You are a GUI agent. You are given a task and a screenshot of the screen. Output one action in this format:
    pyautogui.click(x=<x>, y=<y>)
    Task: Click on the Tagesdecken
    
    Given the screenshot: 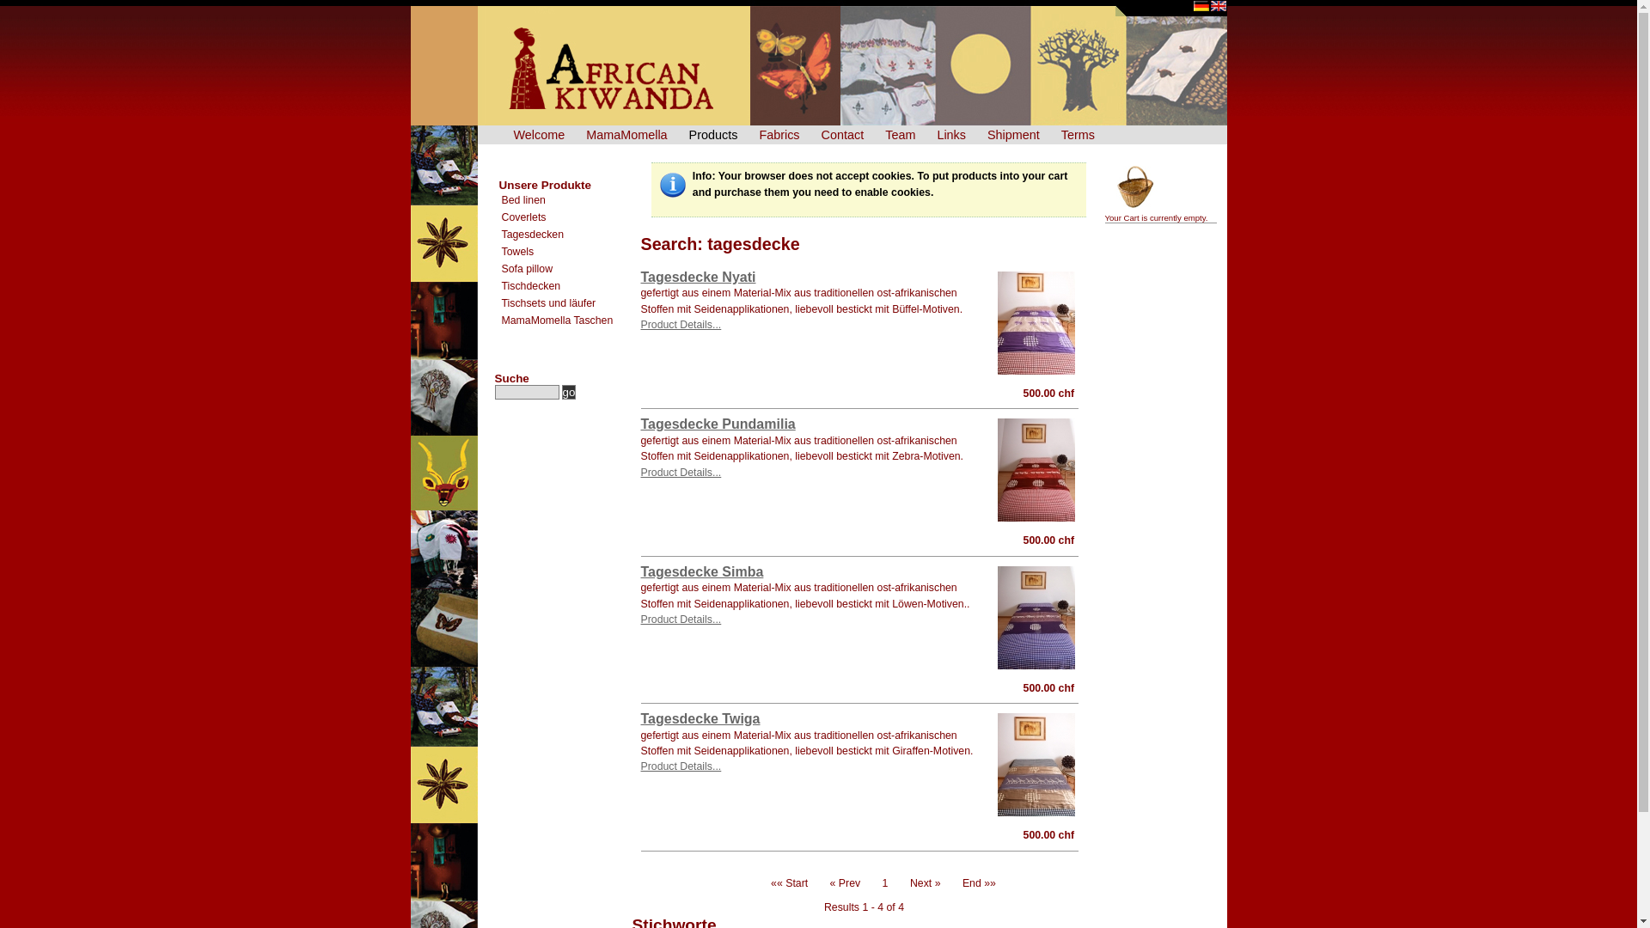 What is the action you would take?
    pyautogui.click(x=565, y=235)
    